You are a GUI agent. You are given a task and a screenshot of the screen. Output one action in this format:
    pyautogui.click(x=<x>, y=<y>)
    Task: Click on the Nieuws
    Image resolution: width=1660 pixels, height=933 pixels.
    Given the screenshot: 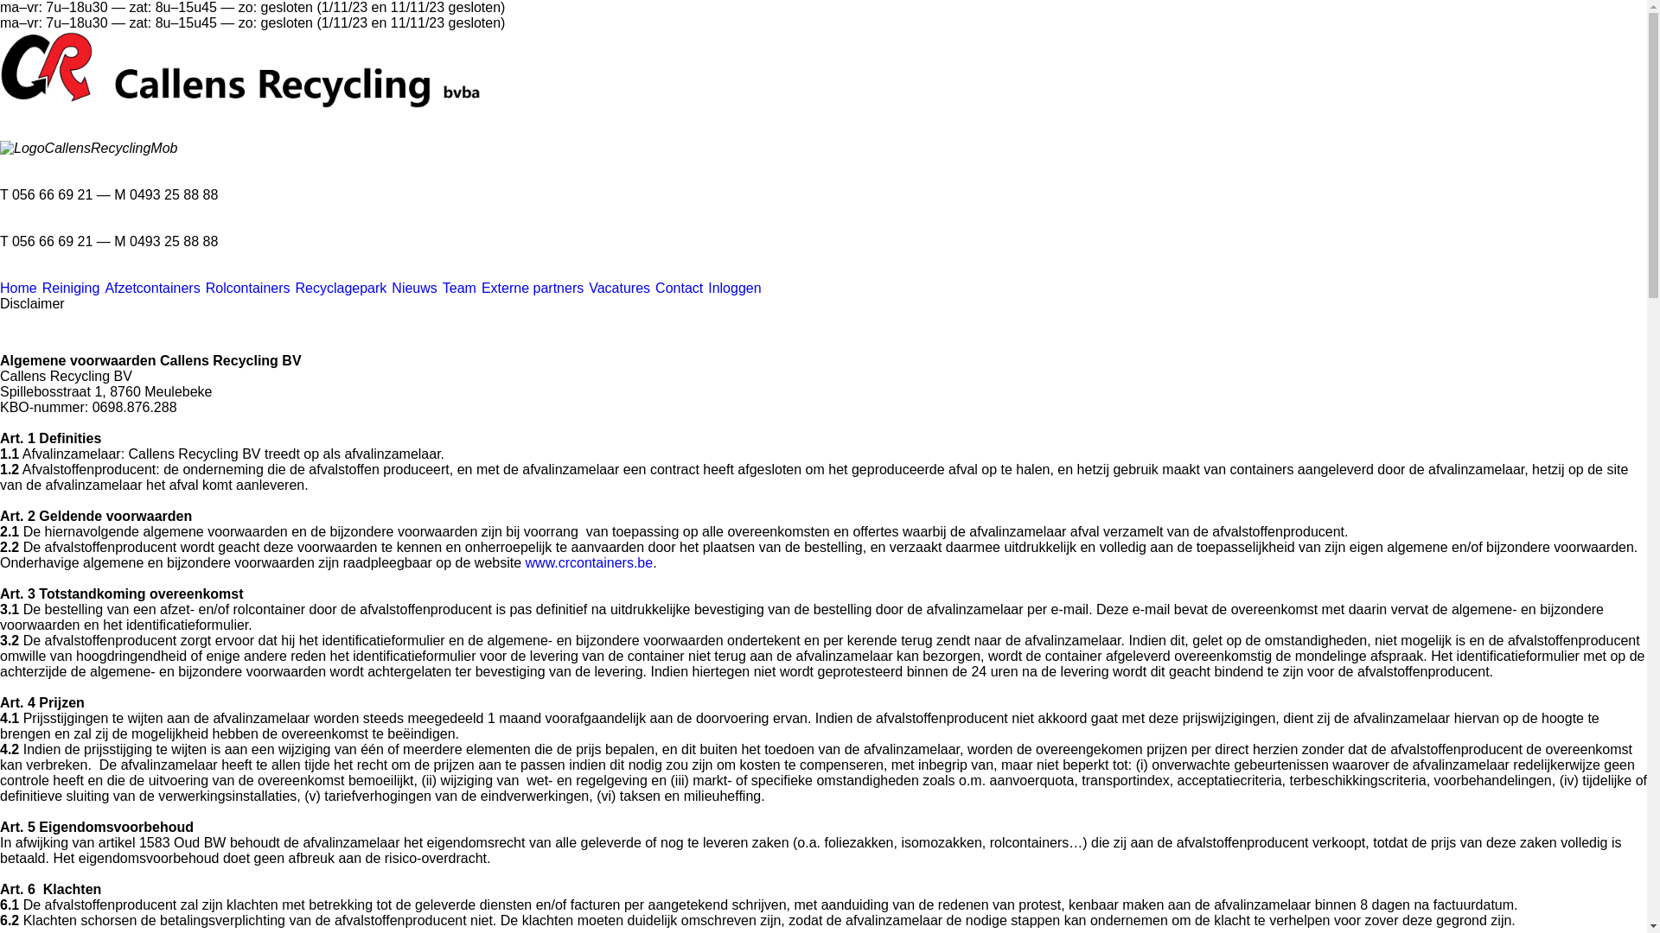 What is the action you would take?
    pyautogui.click(x=413, y=289)
    